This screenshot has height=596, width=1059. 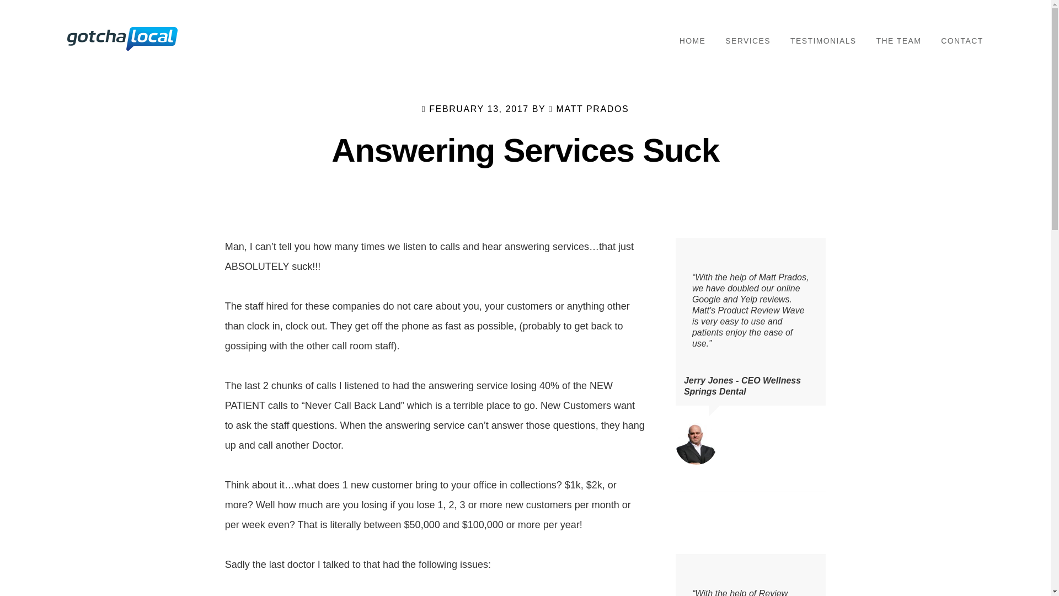 What do you see at coordinates (962, 41) in the screenshot?
I see `CONTACT` at bounding box center [962, 41].